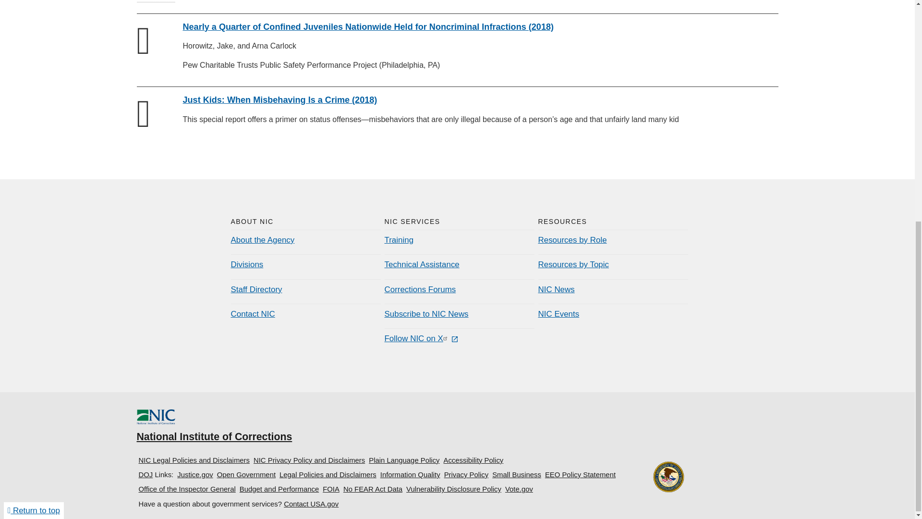 The image size is (922, 519). Describe the element at coordinates (247, 264) in the screenshot. I see `Divisions` at that location.